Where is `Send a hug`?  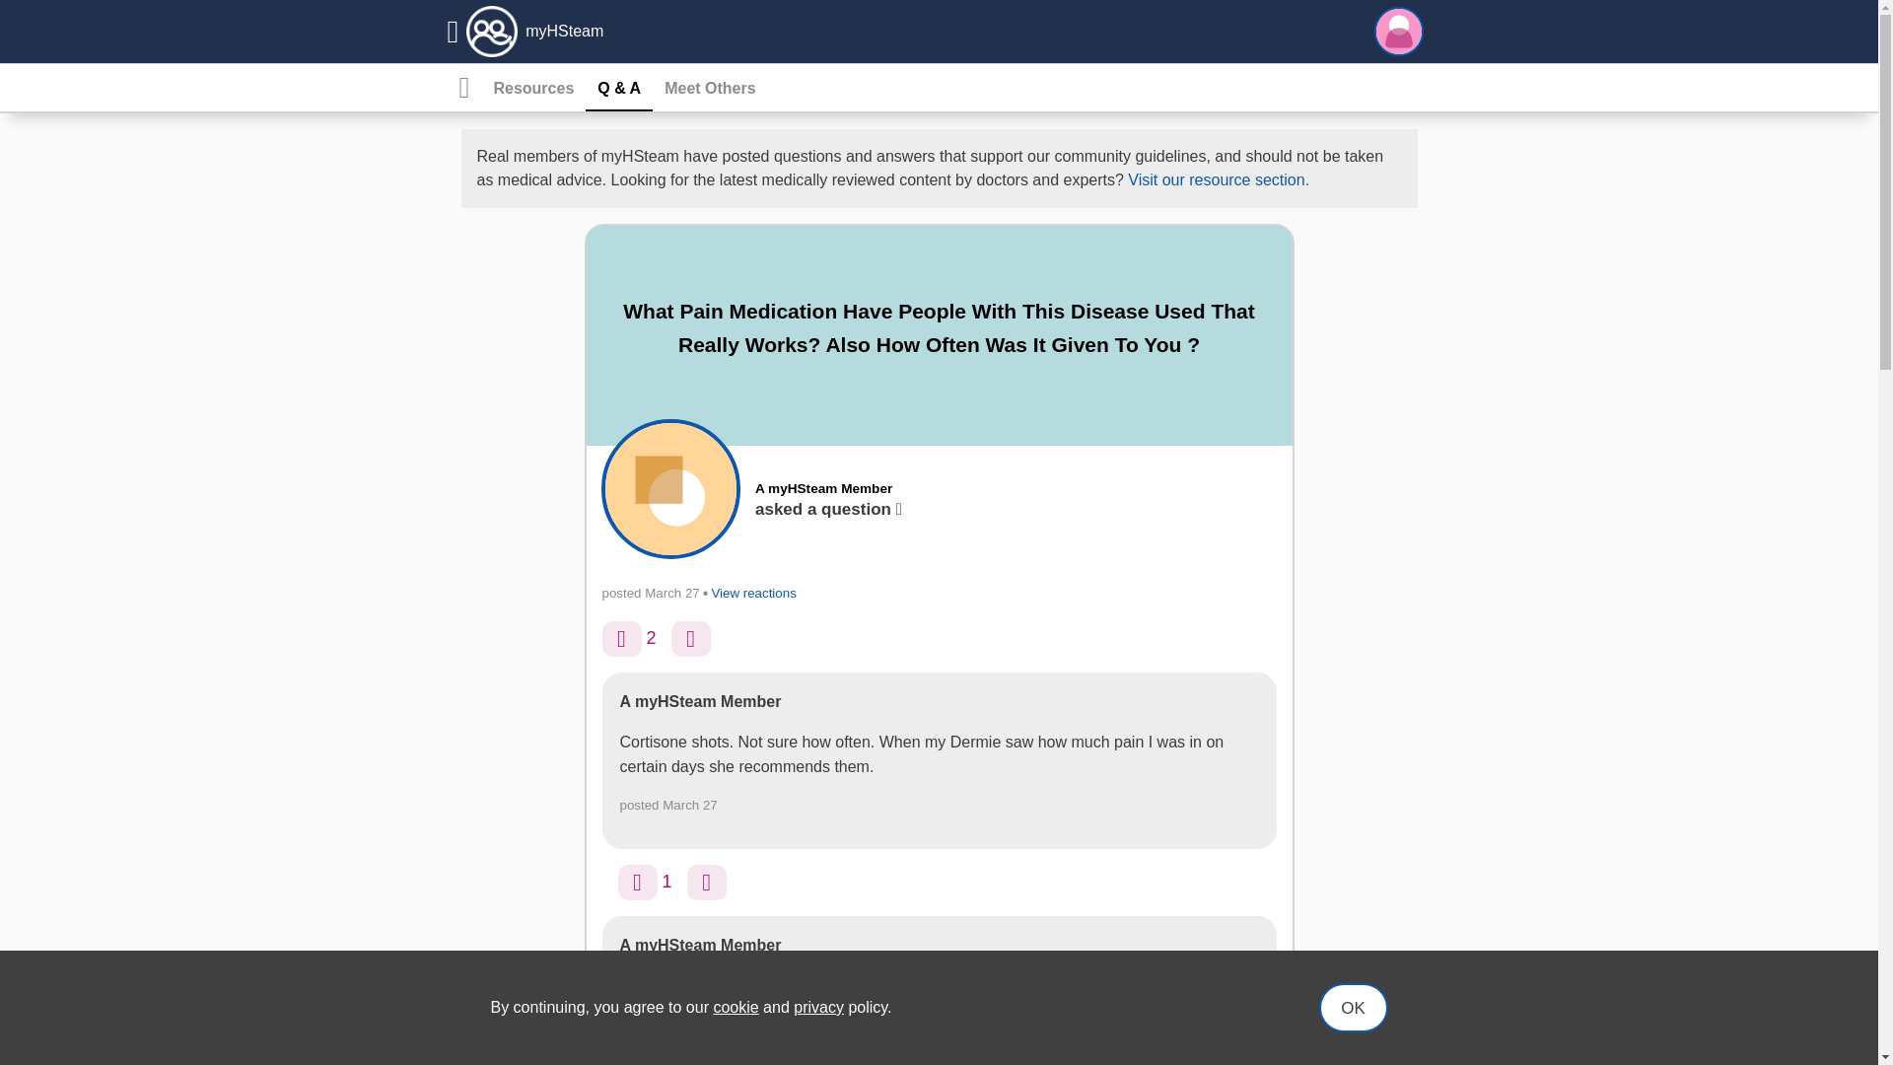 Send a hug is located at coordinates (706, 882).